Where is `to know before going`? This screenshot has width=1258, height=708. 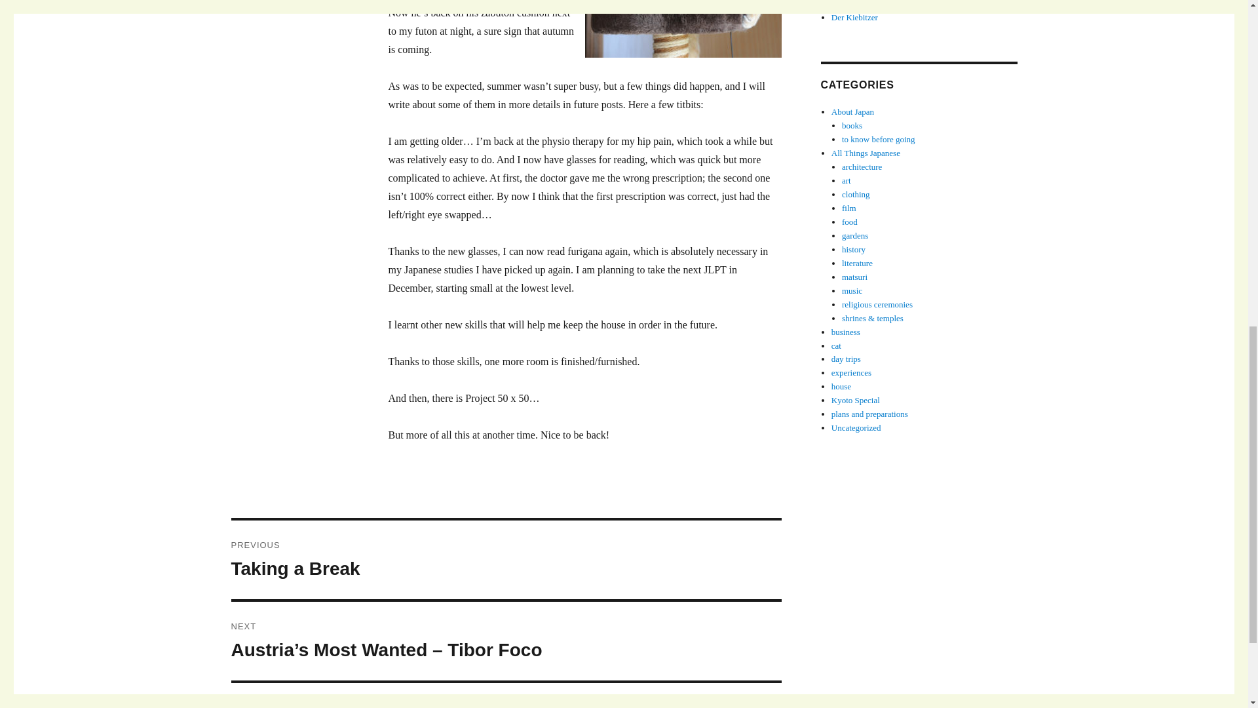 to know before going is located at coordinates (878, 139).